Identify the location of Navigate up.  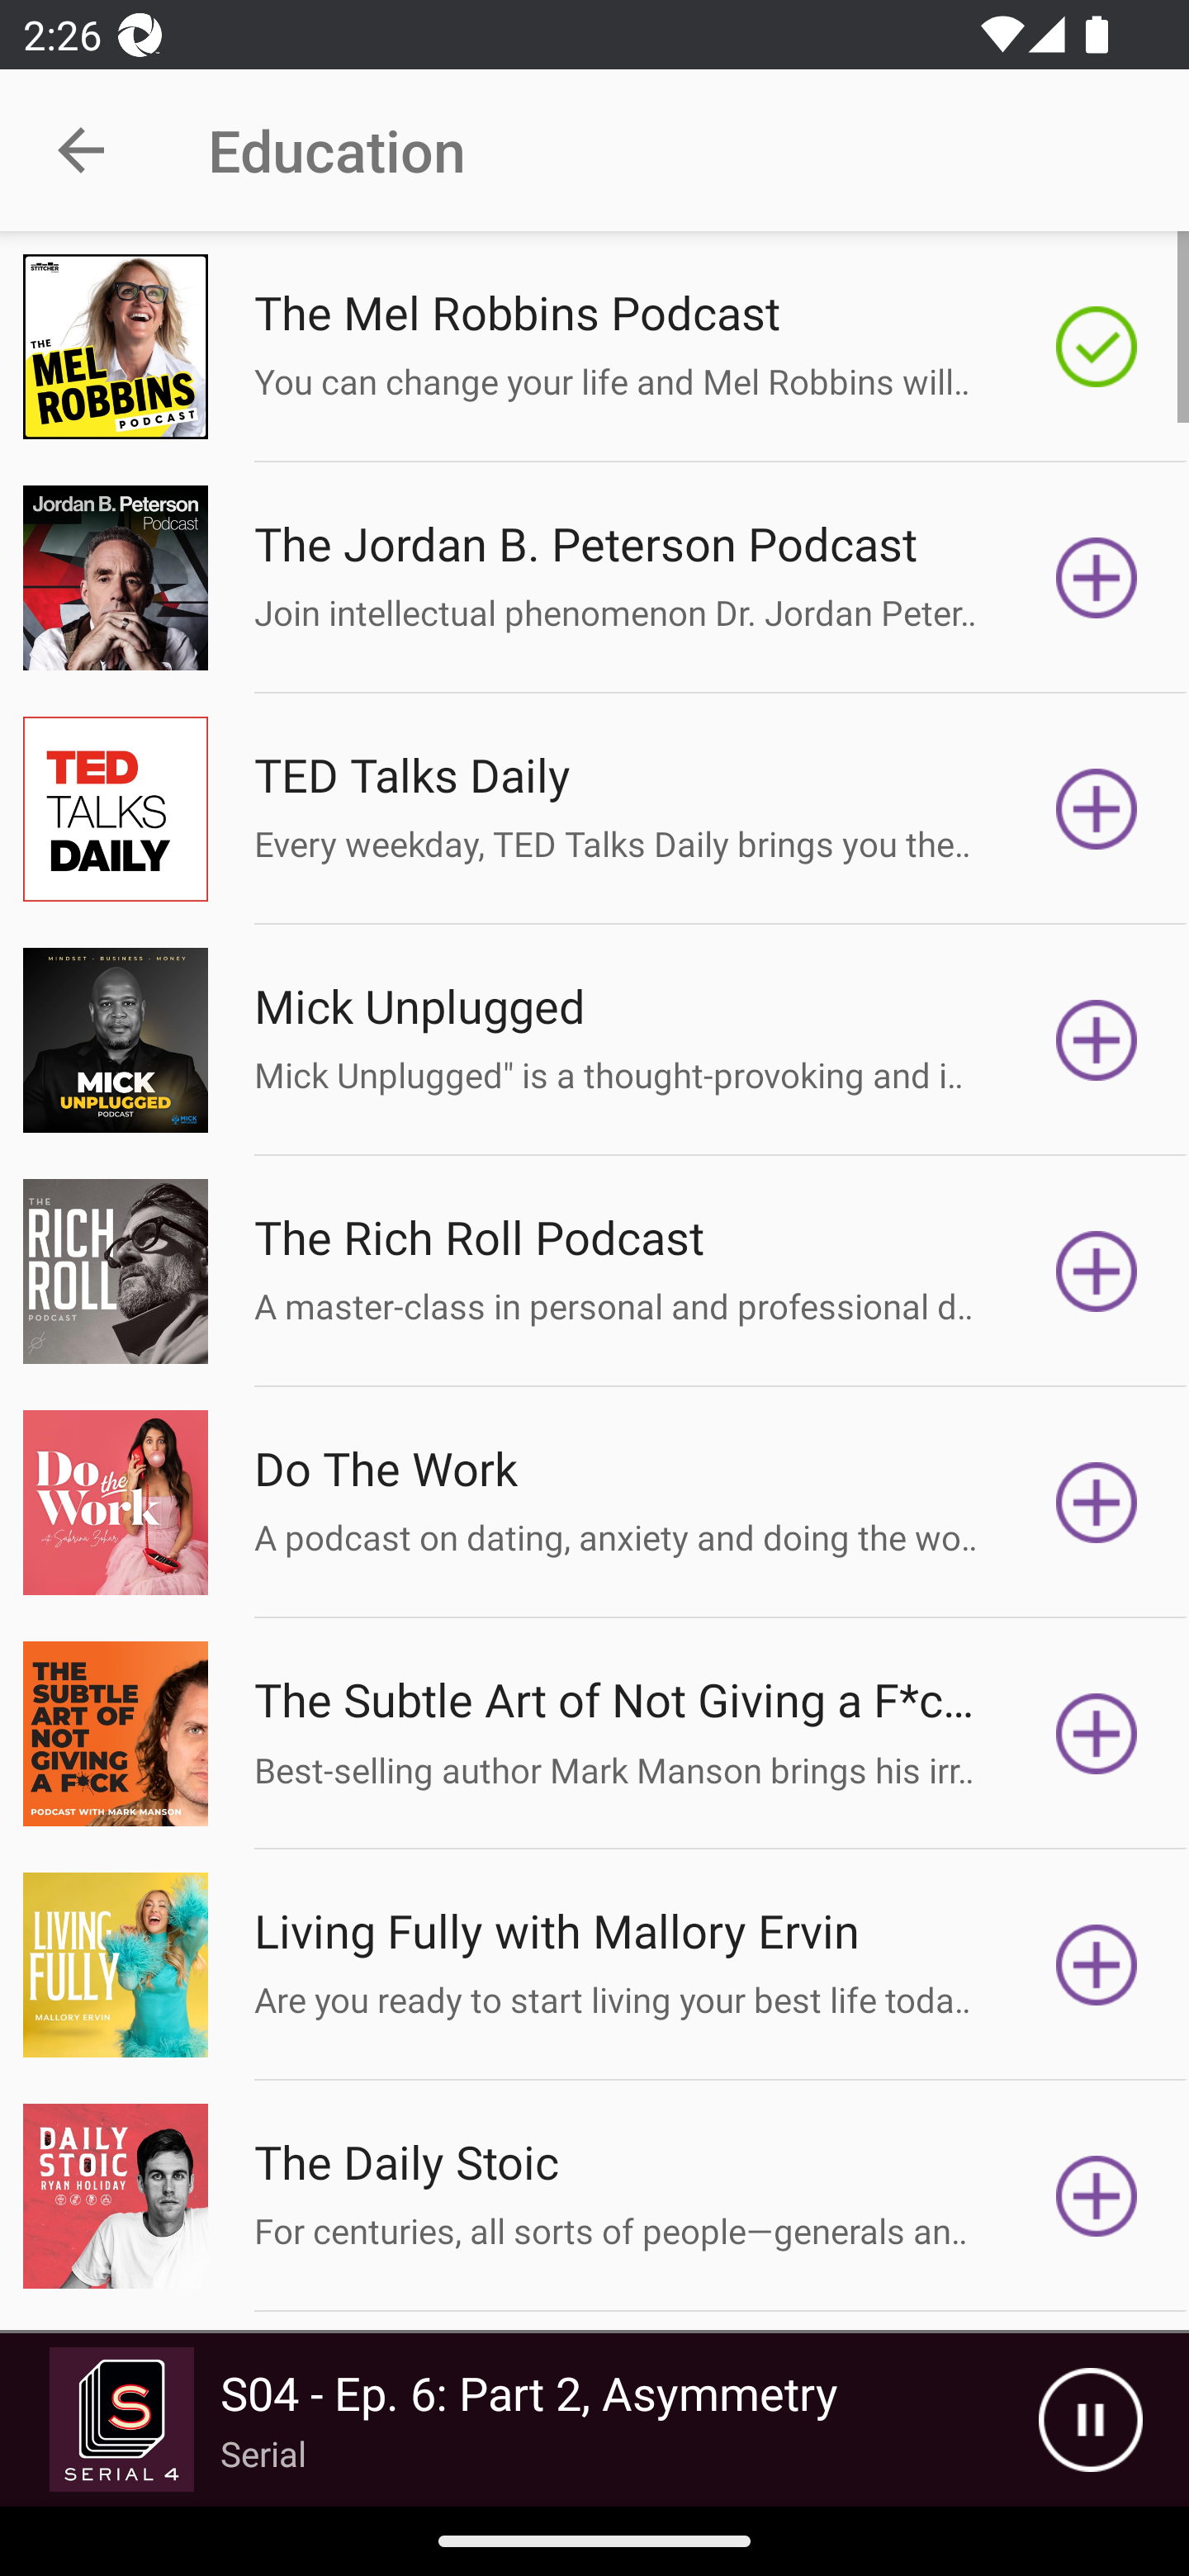
(81, 150).